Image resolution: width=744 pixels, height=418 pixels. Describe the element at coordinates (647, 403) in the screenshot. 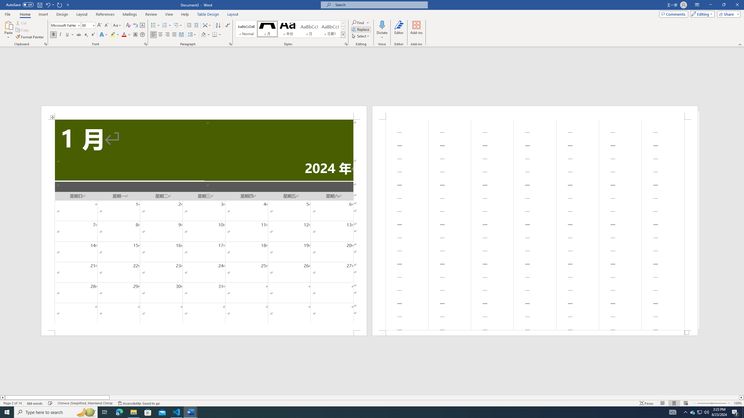

I see `Focus ` at that location.